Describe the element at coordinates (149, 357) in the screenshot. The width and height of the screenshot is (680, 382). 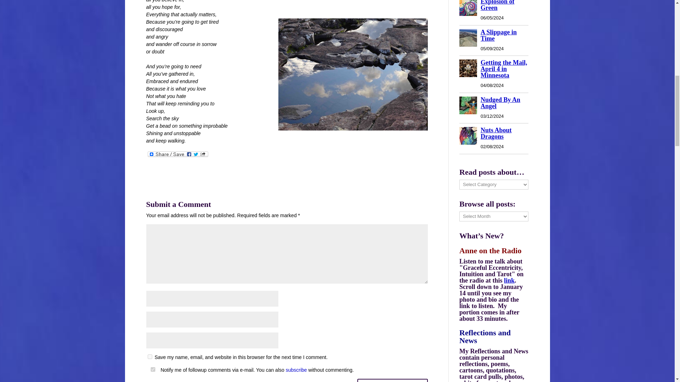
I see `yes` at that location.